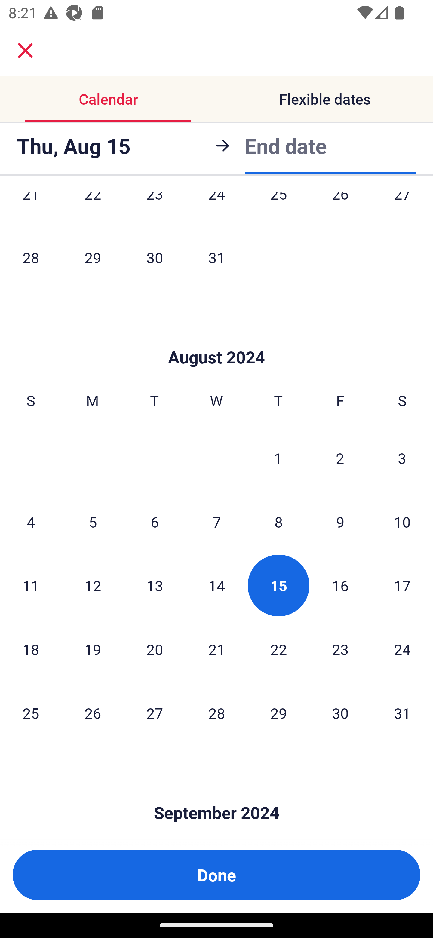 The height and width of the screenshot is (938, 433). Describe the element at coordinates (93, 257) in the screenshot. I see `29 Monday, July 29, 2024` at that location.